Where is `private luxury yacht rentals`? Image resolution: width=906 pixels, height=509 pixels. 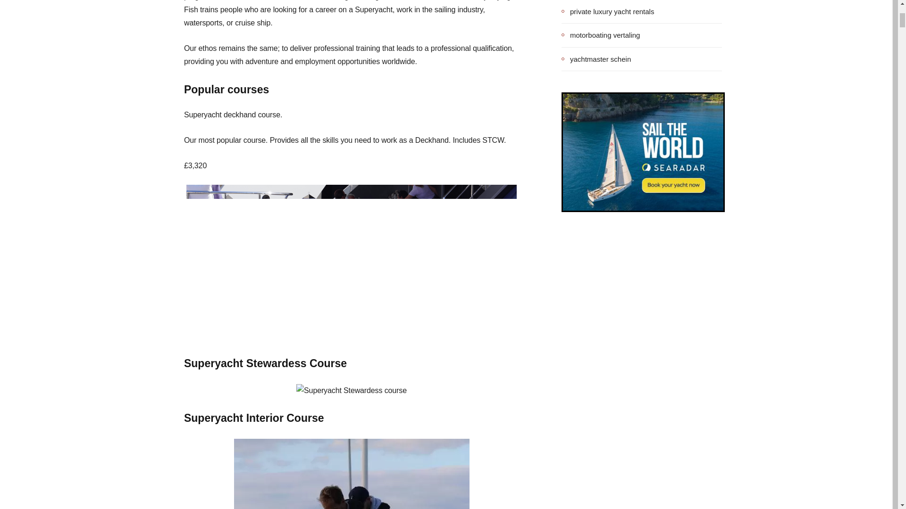 private luxury yacht rentals is located at coordinates (608, 11).